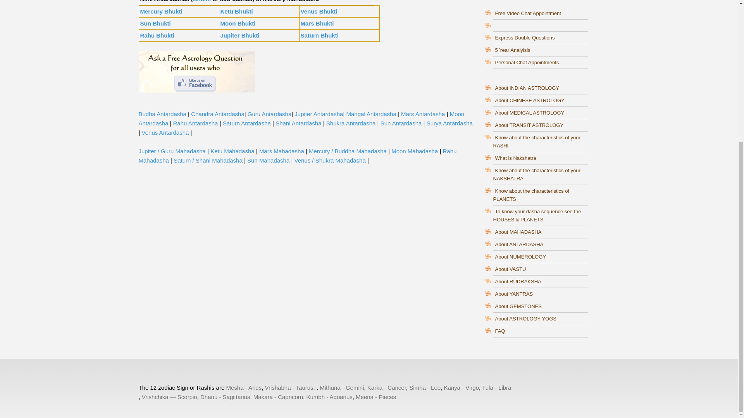 This screenshot has height=418, width=744. What do you see at coordinates (301, 118) in the screenshot?
I see `Moon Antardasha` at bounding box center [301, 118].